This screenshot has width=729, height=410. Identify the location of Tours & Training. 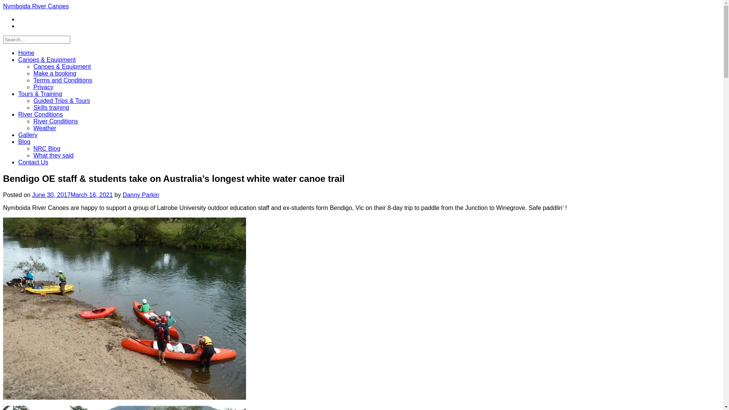
(40, 94).